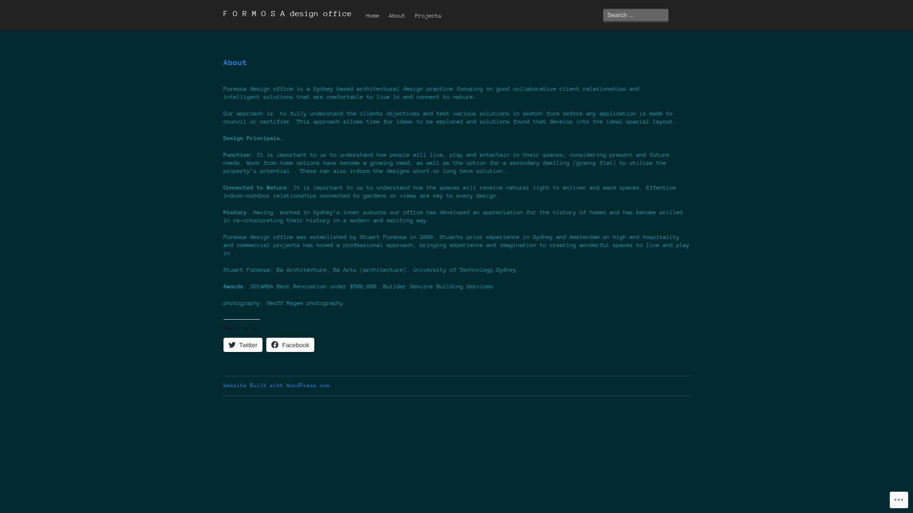  What do you see at coordinates (290, 345) in the screenshot?
I see `Facebook` at bounding box center [290, 345].